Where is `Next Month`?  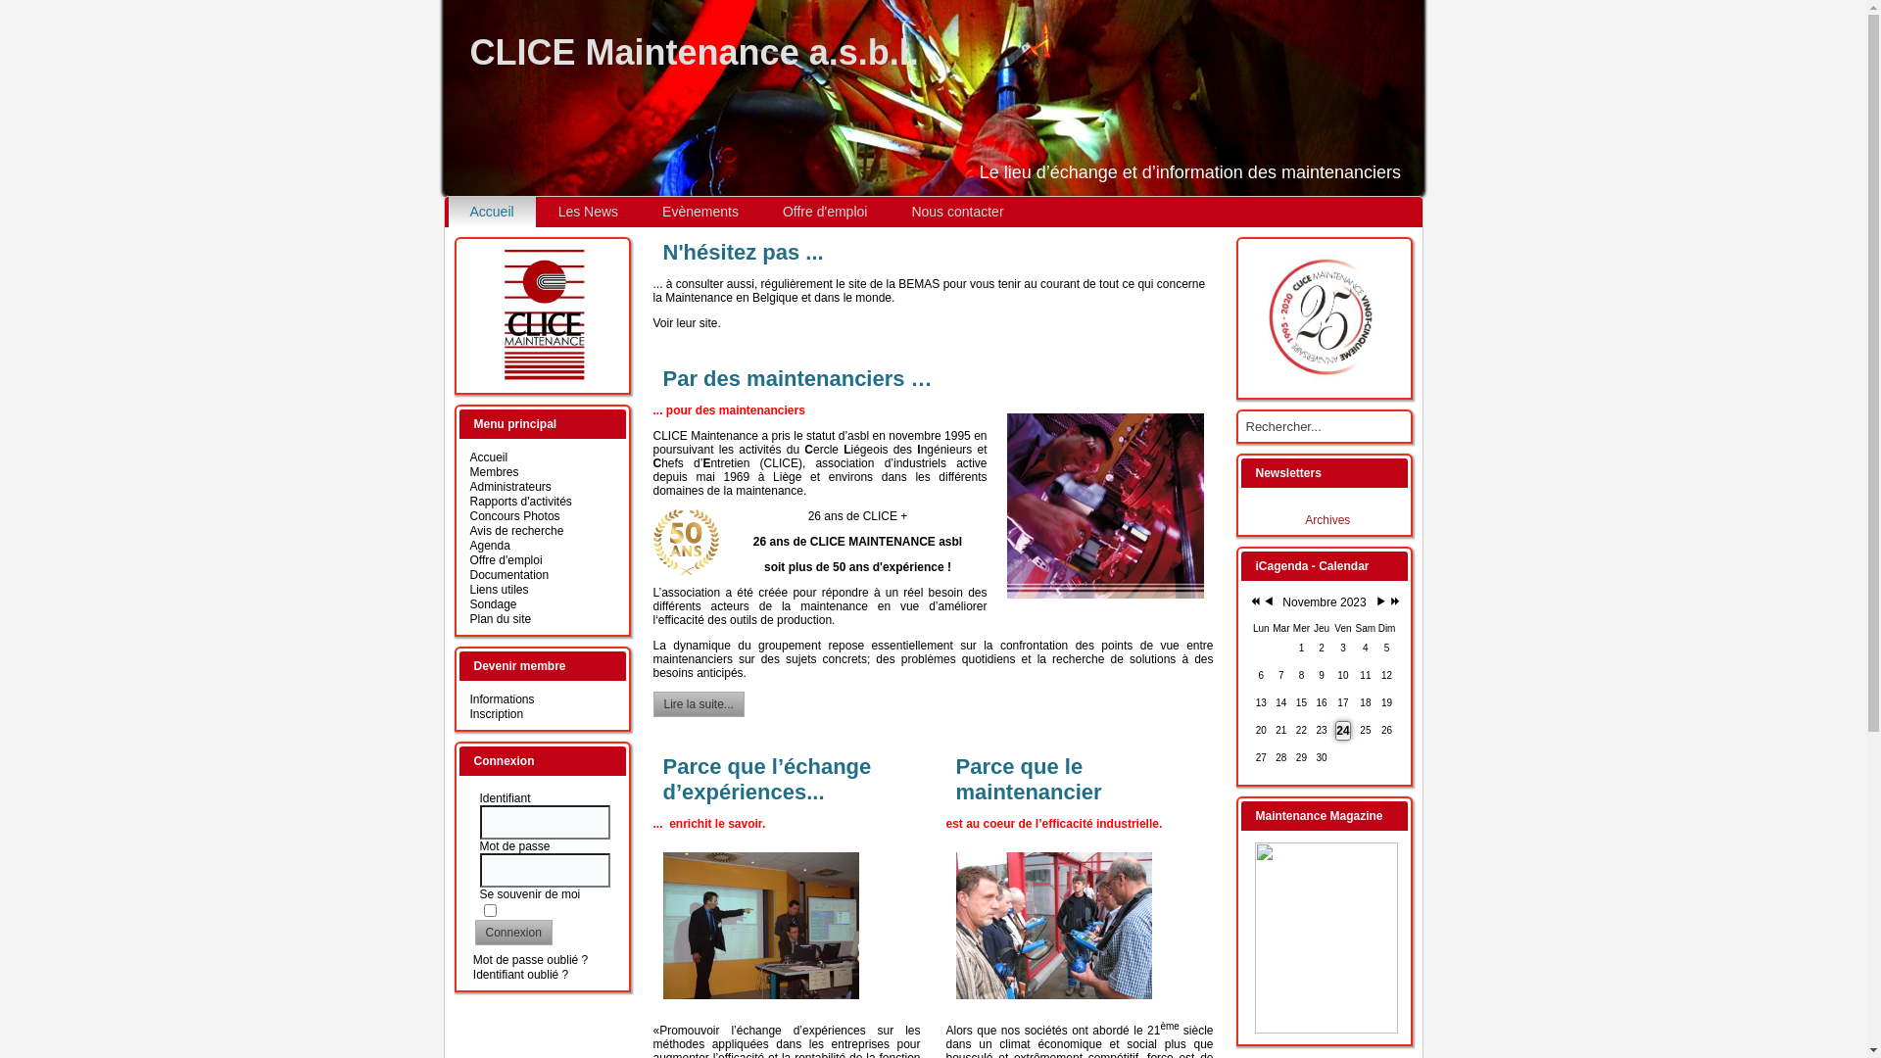
Next Month is located at coordinates (1381, 602).